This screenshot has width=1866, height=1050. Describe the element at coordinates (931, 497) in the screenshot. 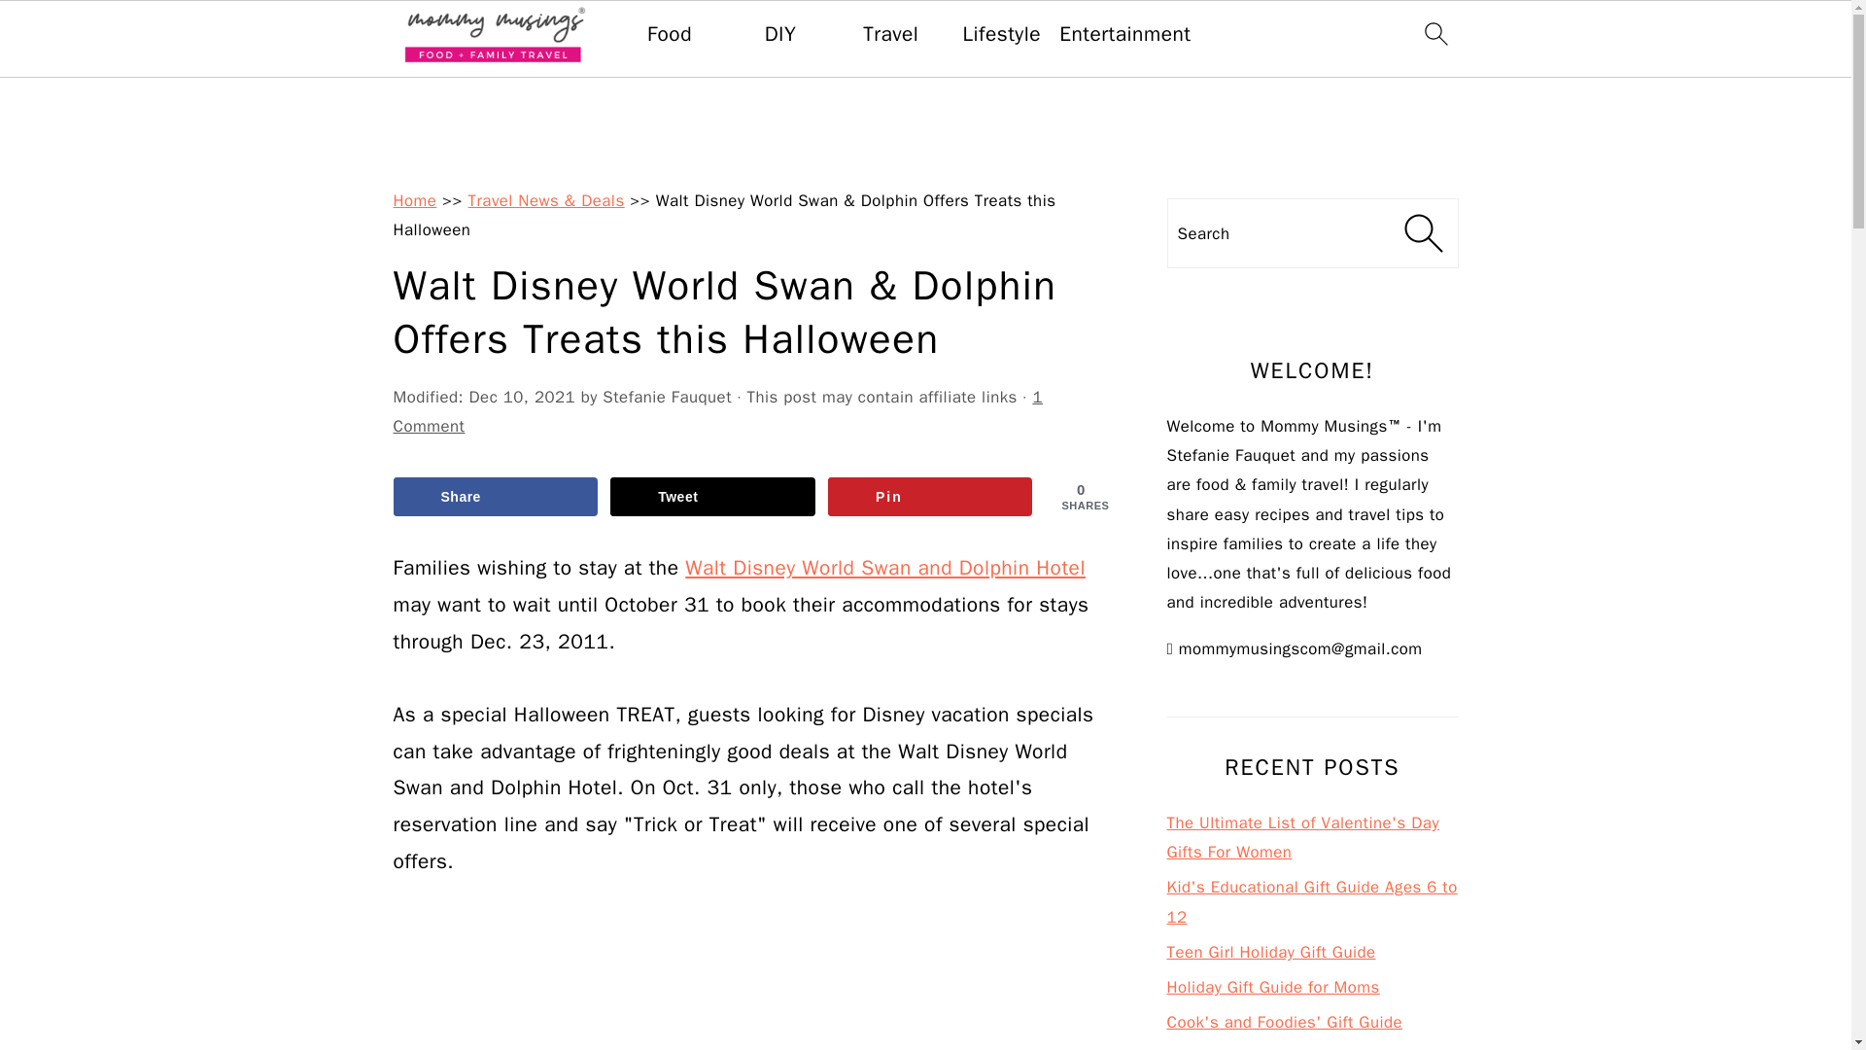

I see `Save to Pinterest` at that location.